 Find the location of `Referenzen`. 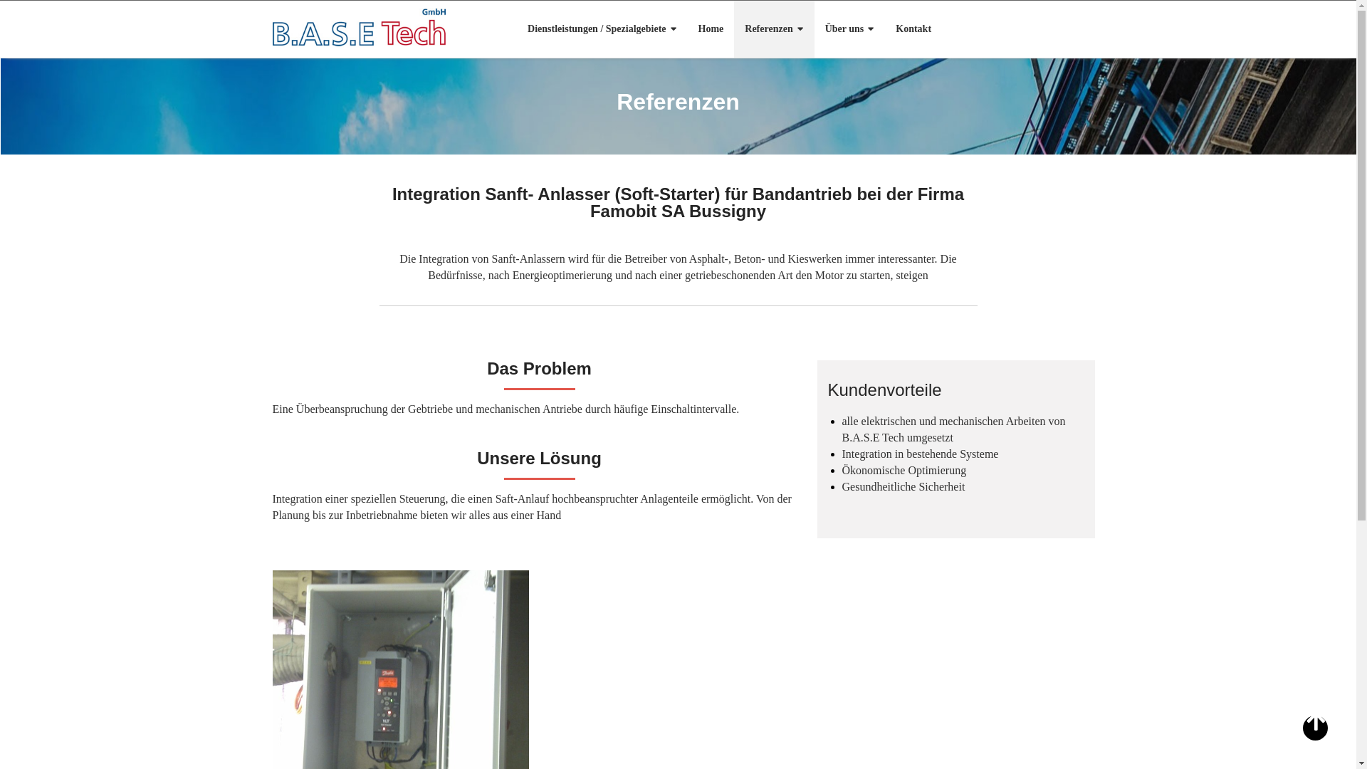

Referenzen is located at coordinates (774, 29).